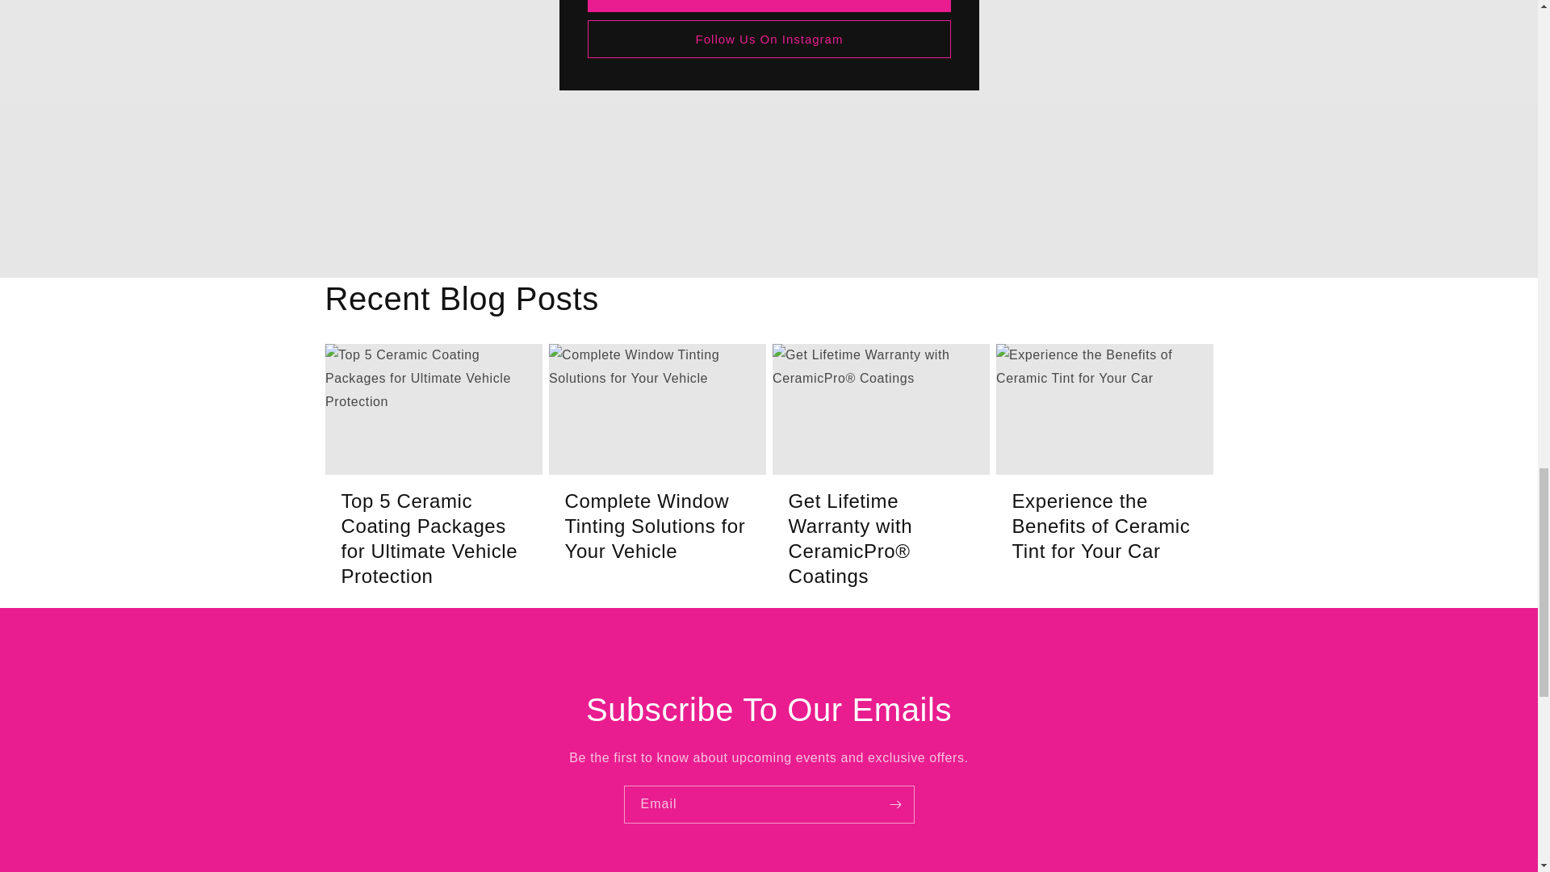 This screenshot has width=1550, height=872. Describe the element at coordinates (769, 6) in the screenshot. I see `Like Us On Facebook` at that location.